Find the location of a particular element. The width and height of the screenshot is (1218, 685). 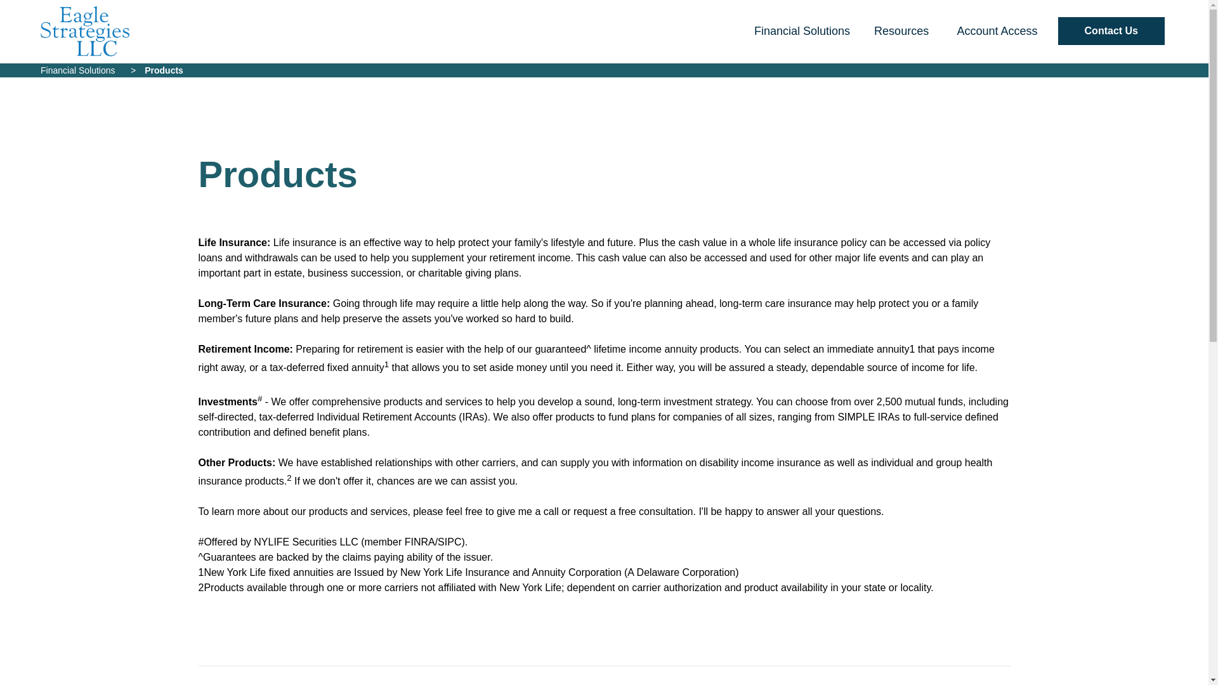

Contact Us is located at coordinates (1111, 31).